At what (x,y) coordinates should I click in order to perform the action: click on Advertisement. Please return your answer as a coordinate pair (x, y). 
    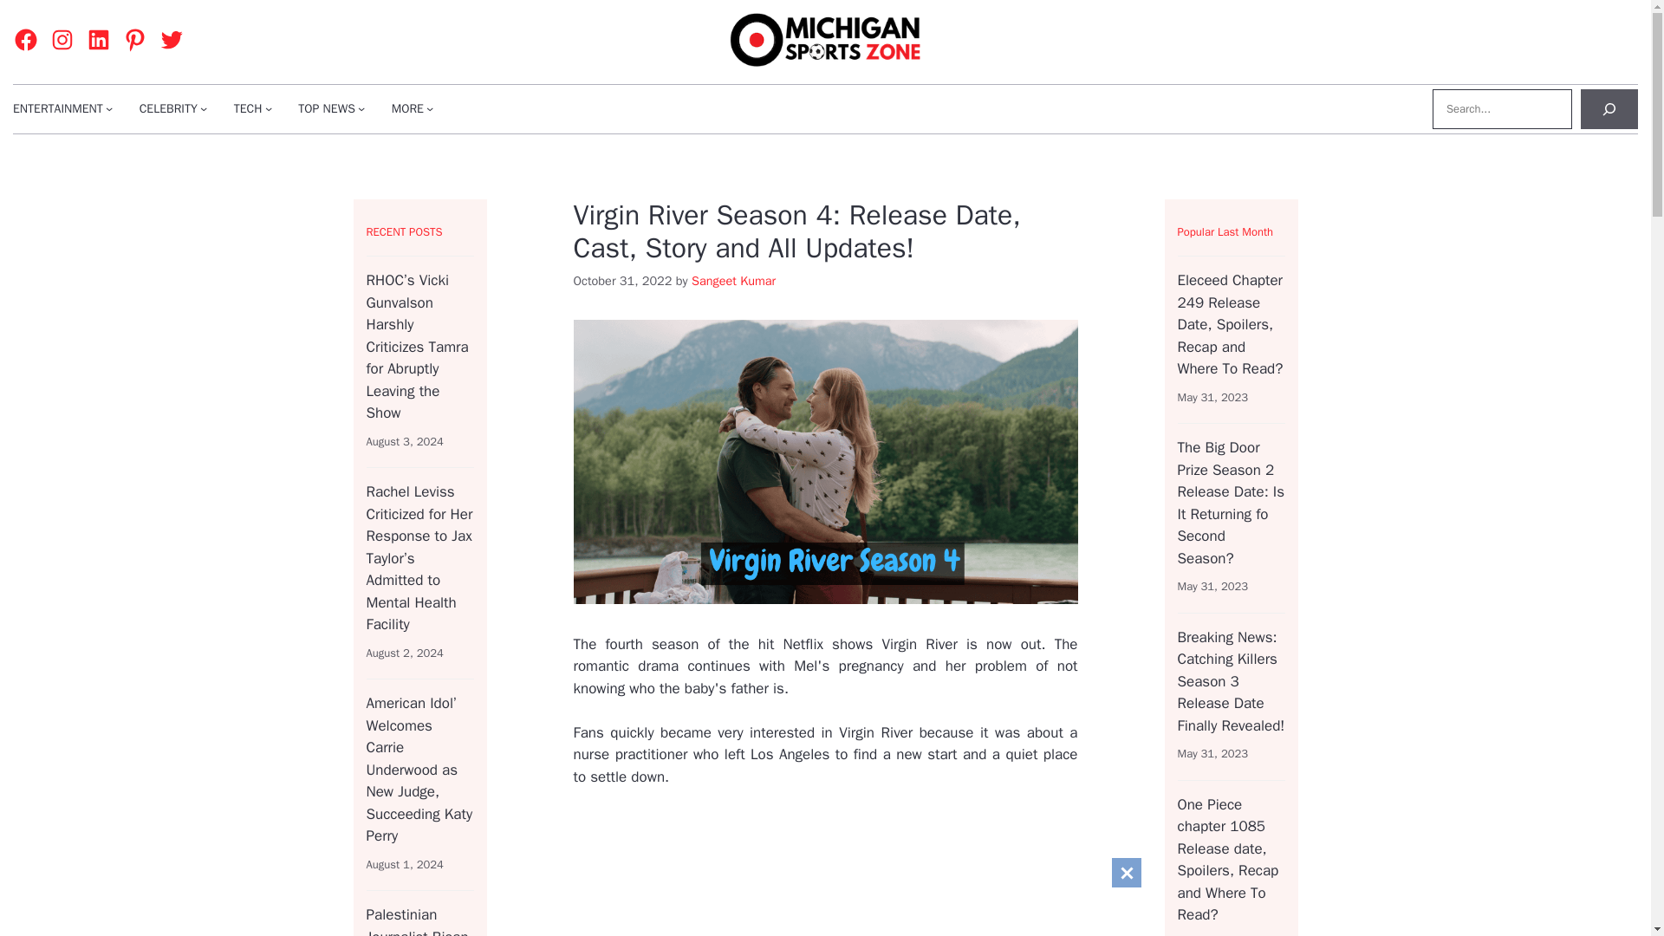
    Looking at the image, I should click on (957, 874).